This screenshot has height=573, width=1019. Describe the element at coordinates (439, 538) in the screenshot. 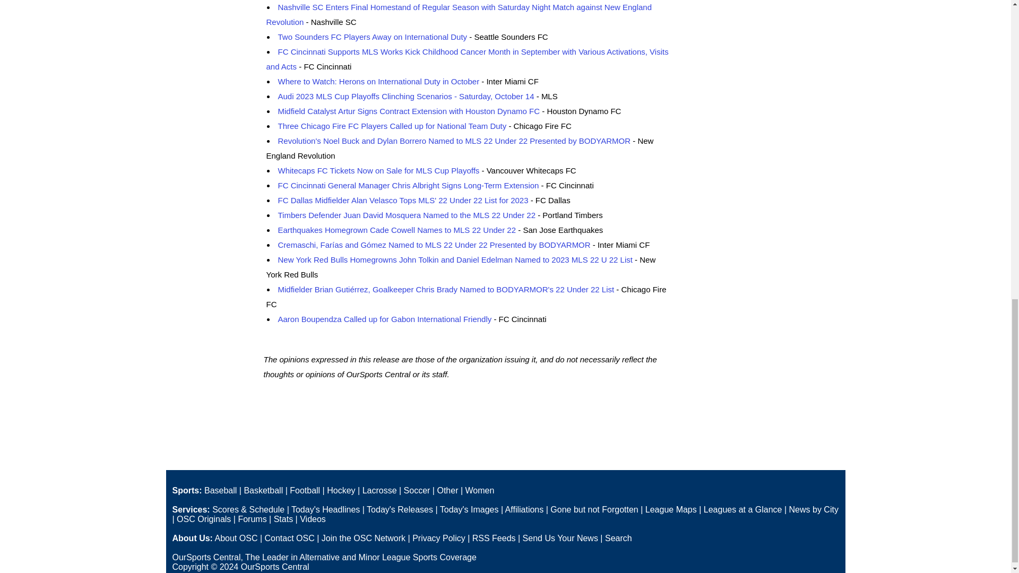

I see `Privacy Policy` at that location.